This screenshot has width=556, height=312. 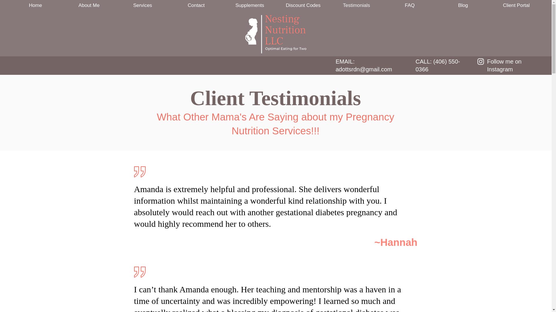 I want to click on Contact, so click(x=196, y=5).